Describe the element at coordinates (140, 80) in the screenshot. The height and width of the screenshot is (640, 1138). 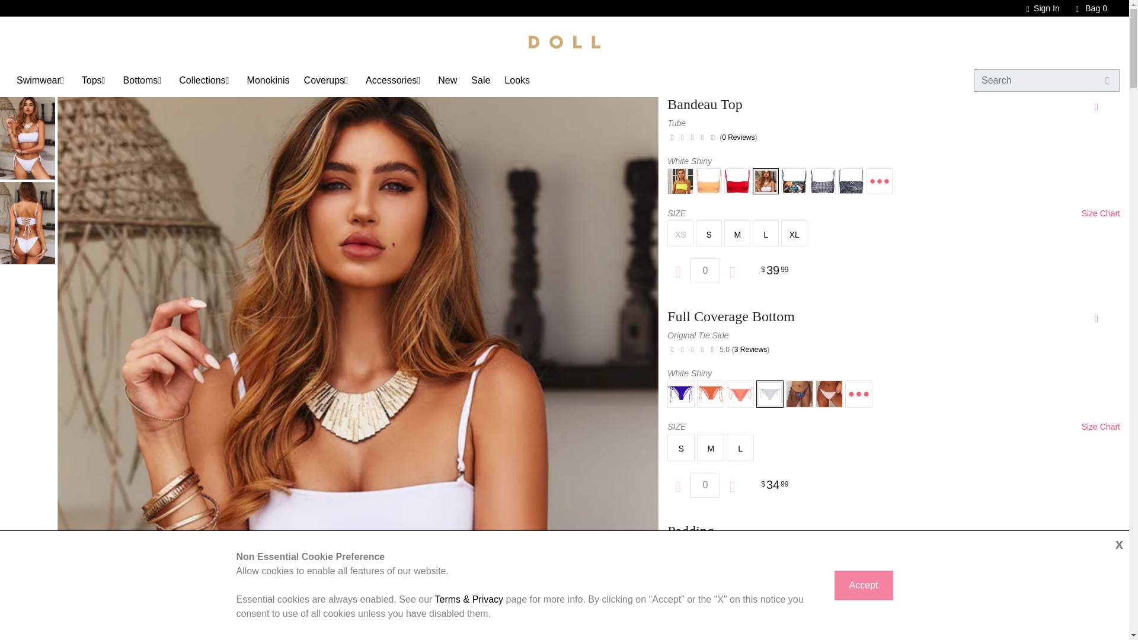
I see `Bottoms` at that location.